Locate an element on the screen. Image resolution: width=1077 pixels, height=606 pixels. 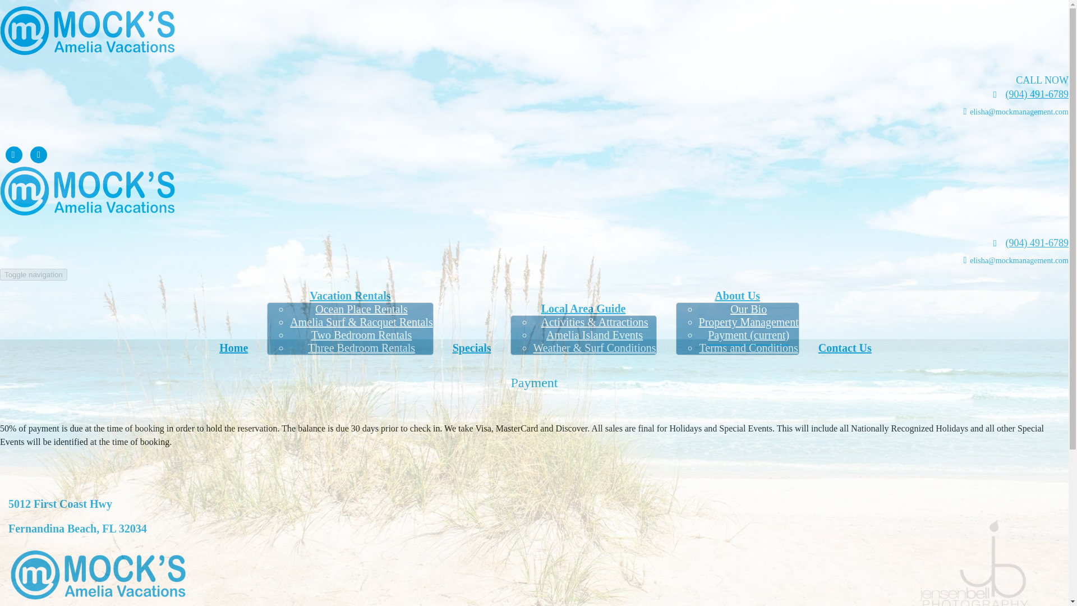
Ocean Place Rentals is located at coordinates (361, 309).